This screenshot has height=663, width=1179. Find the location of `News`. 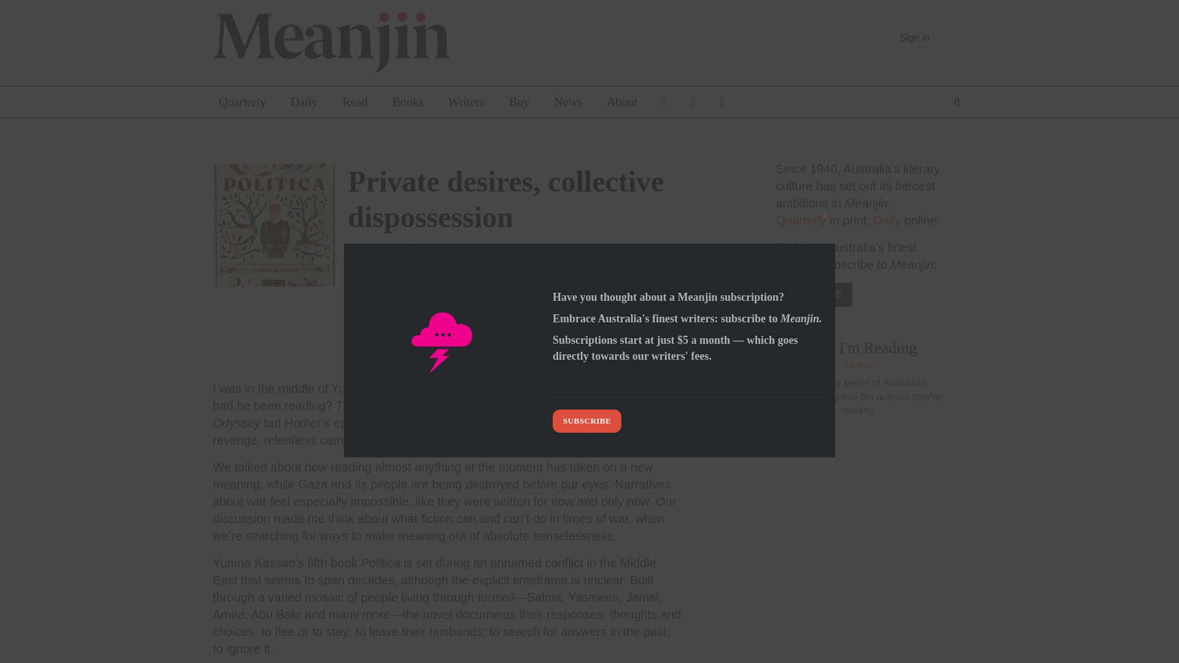

News is located at coordinates (567, 102).